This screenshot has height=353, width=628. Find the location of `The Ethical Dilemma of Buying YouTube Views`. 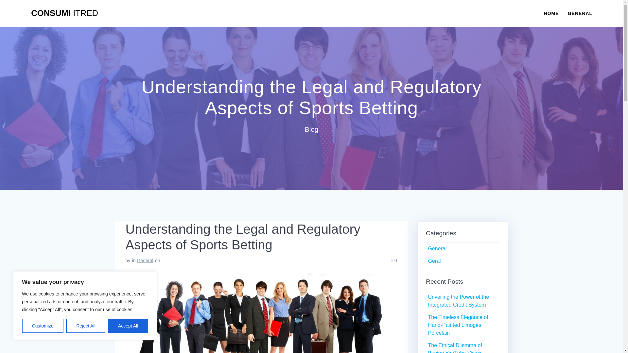

The Ethical Dilemma of Buying YouTube Views is located at coordinates (455, 348).